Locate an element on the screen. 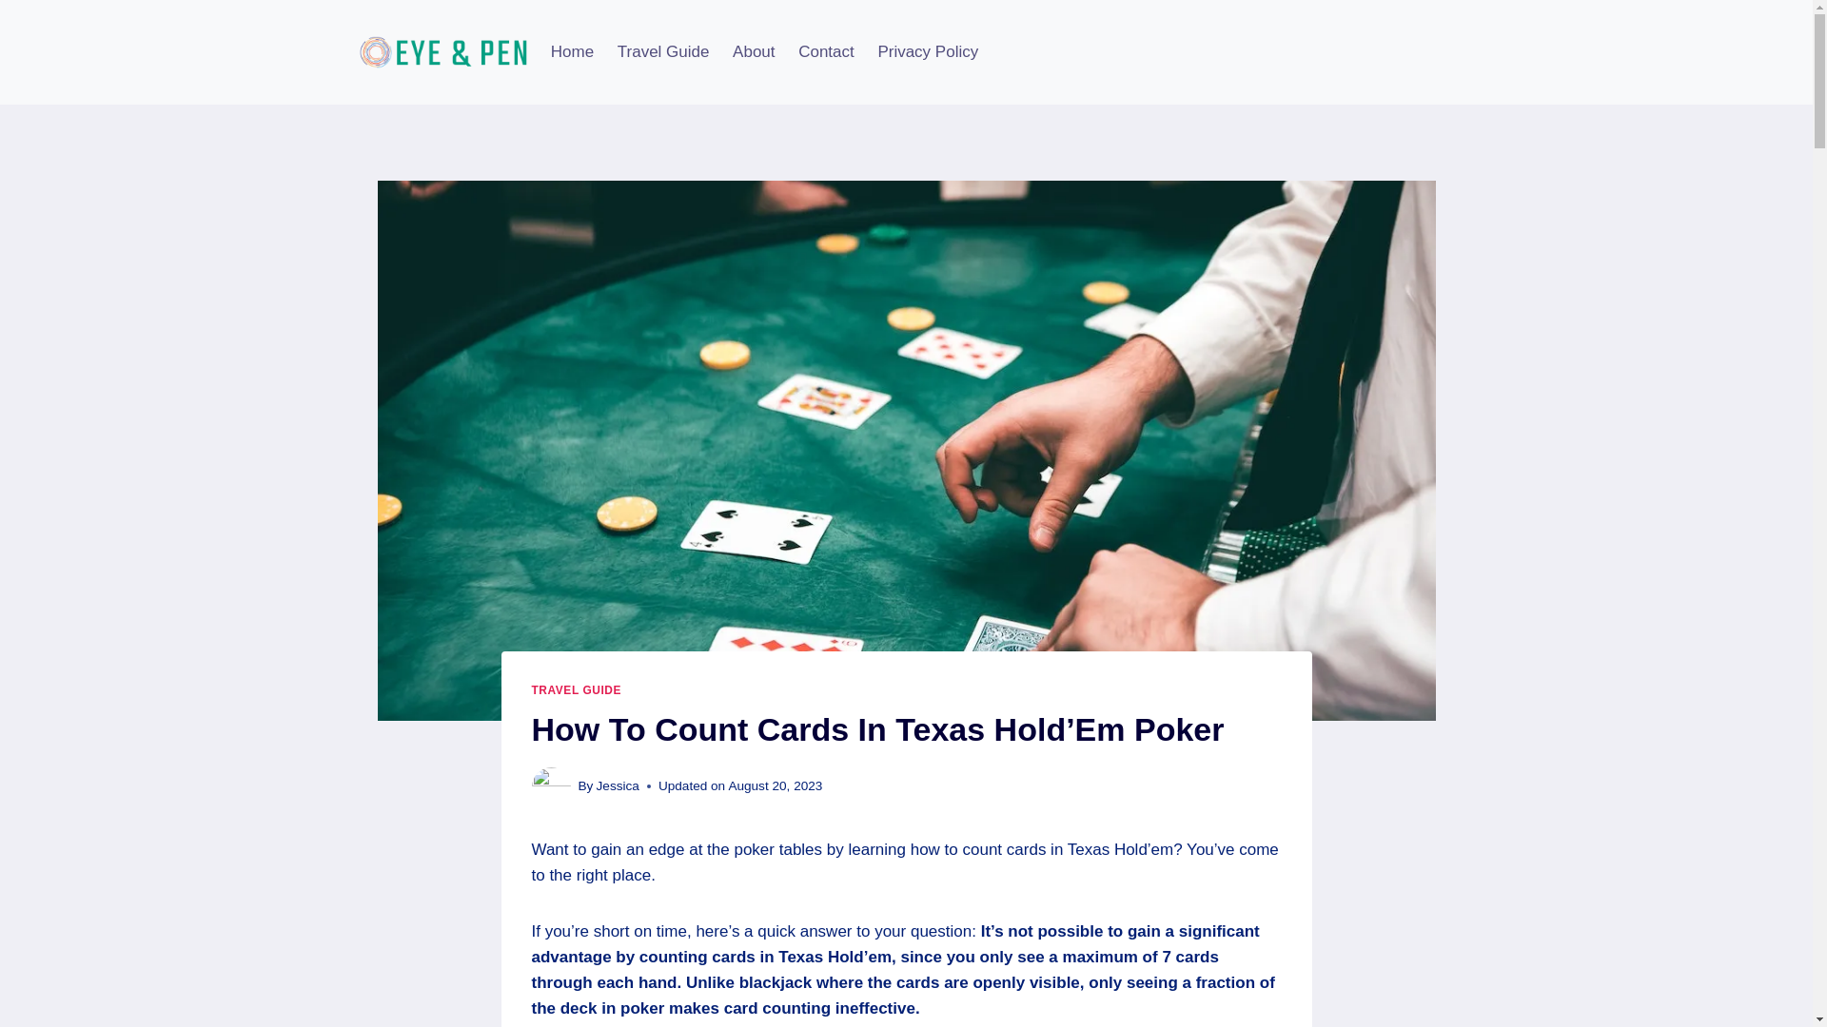 The image size is (1827, 1027). Contact is located at coordinates (826, 51).